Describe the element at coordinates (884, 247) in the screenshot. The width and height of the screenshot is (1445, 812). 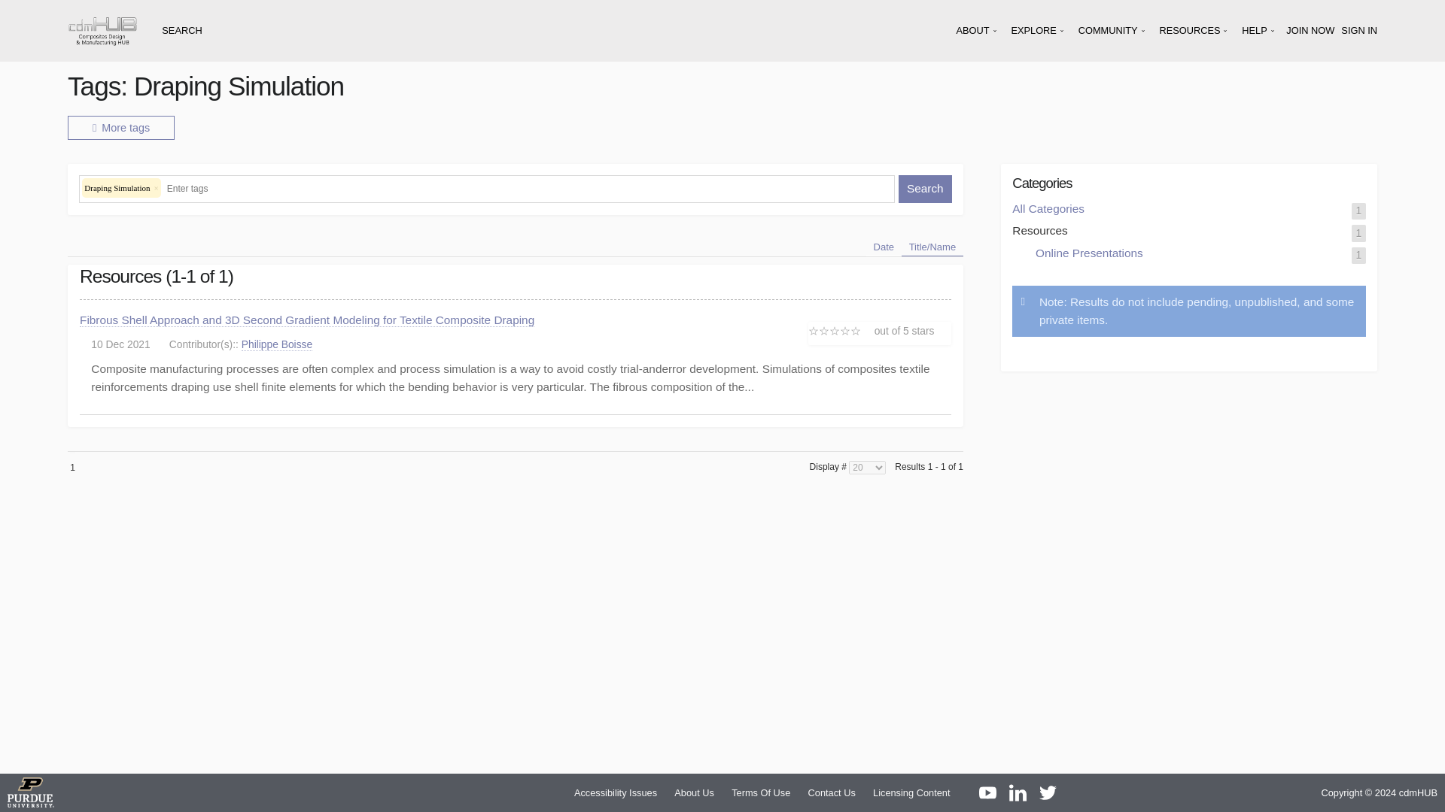
I see `Date` at that location.